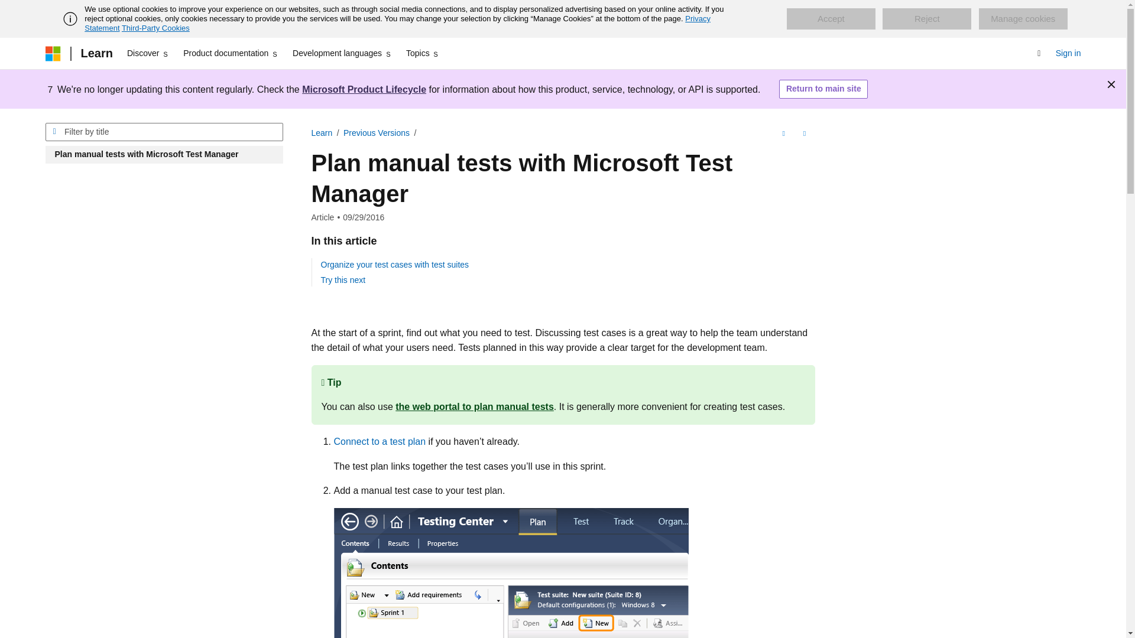 This screenshot has width=1135, height=638. I want to click on Third-Party Cookies, so click(155, 28).